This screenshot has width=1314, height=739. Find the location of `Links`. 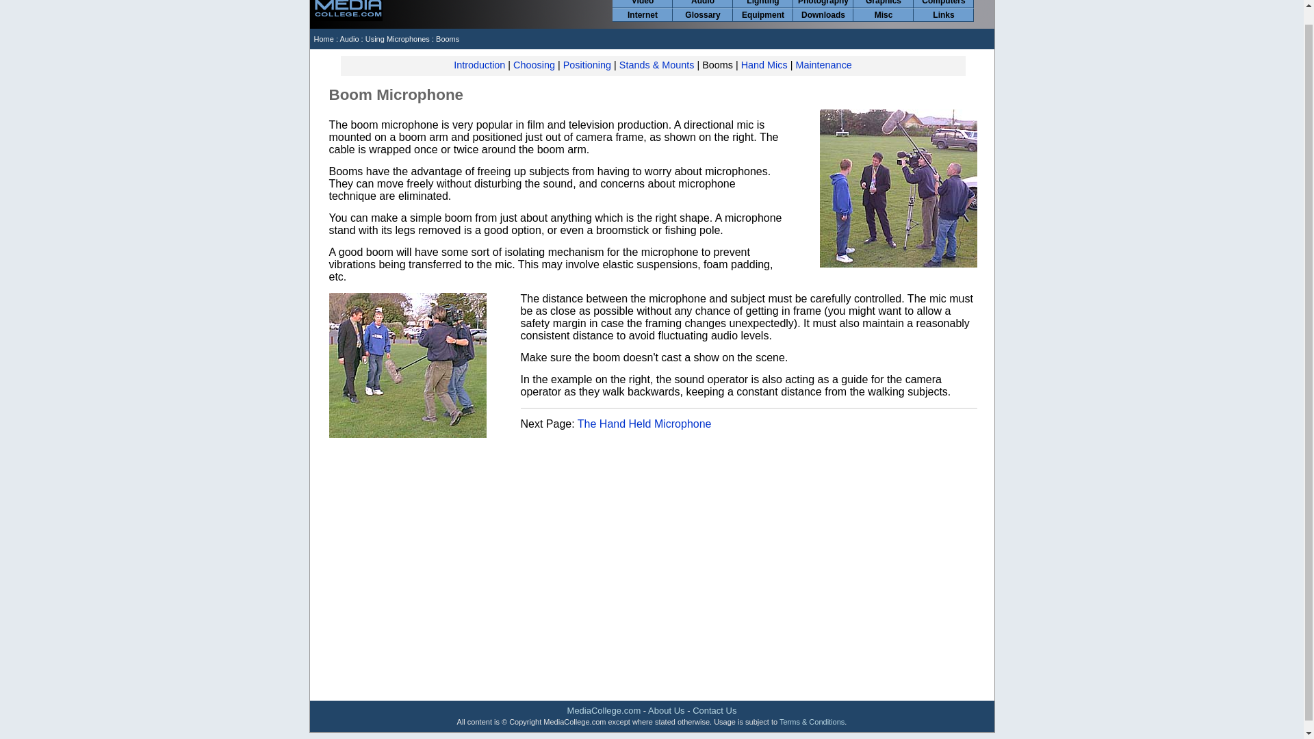

Links is located at coordinates (943, 15).